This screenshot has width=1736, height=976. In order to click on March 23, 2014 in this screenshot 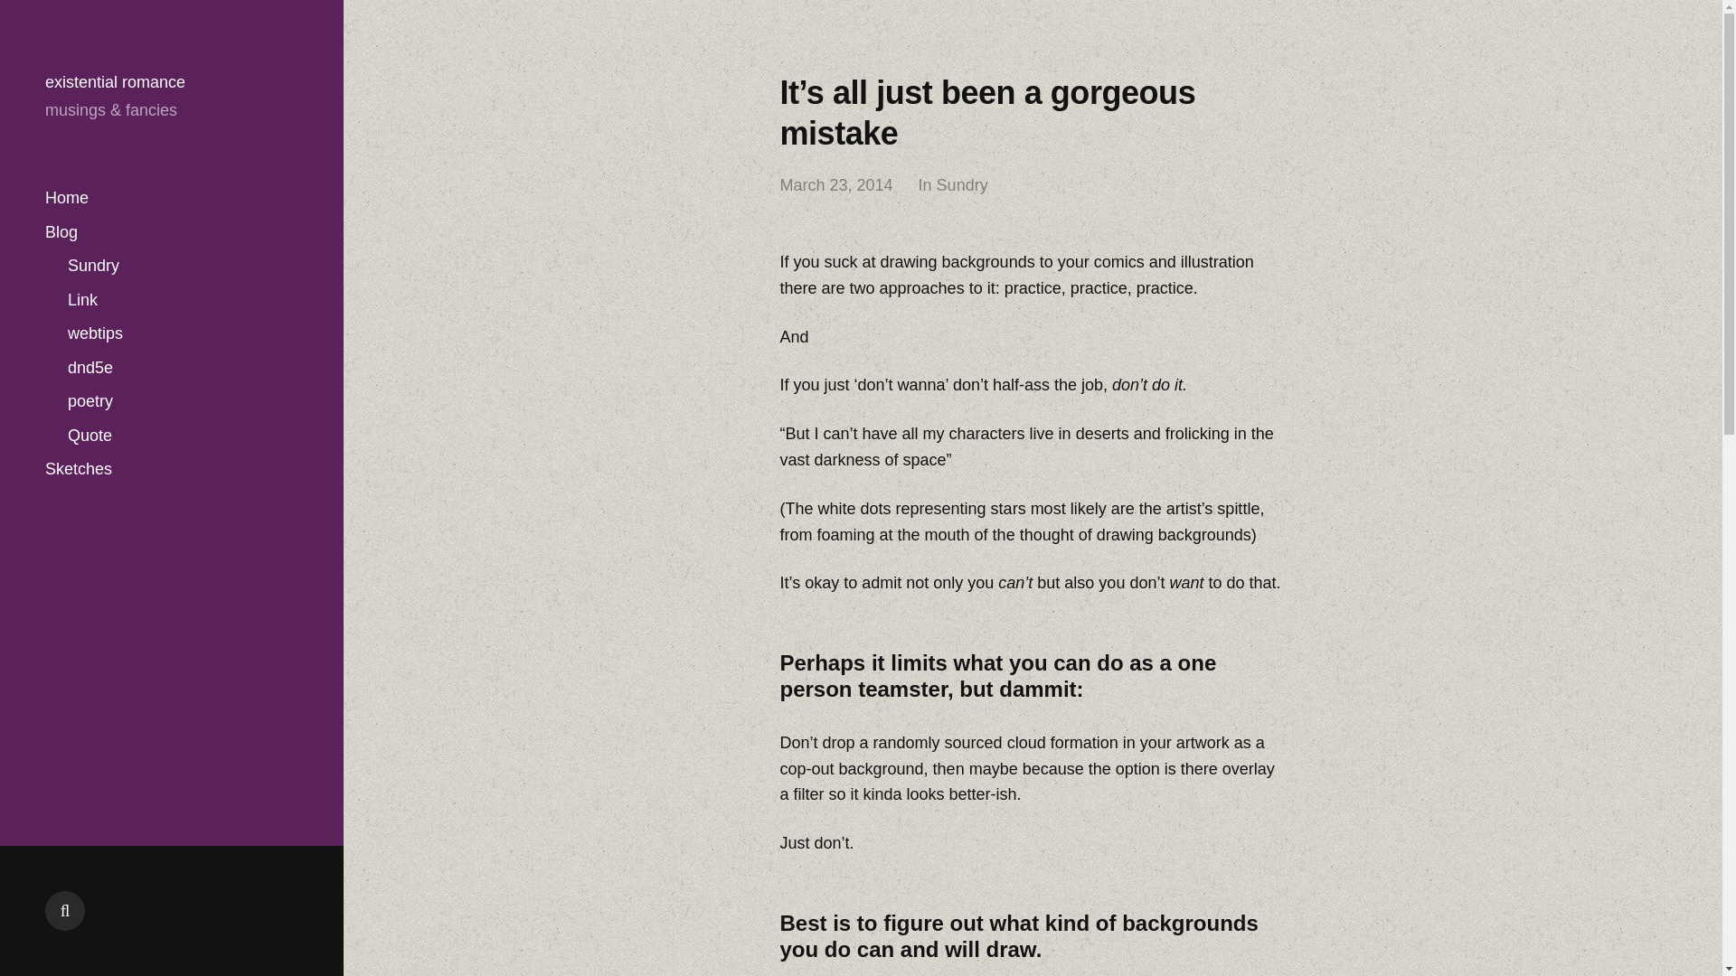, I will do `click(835, 186)`.